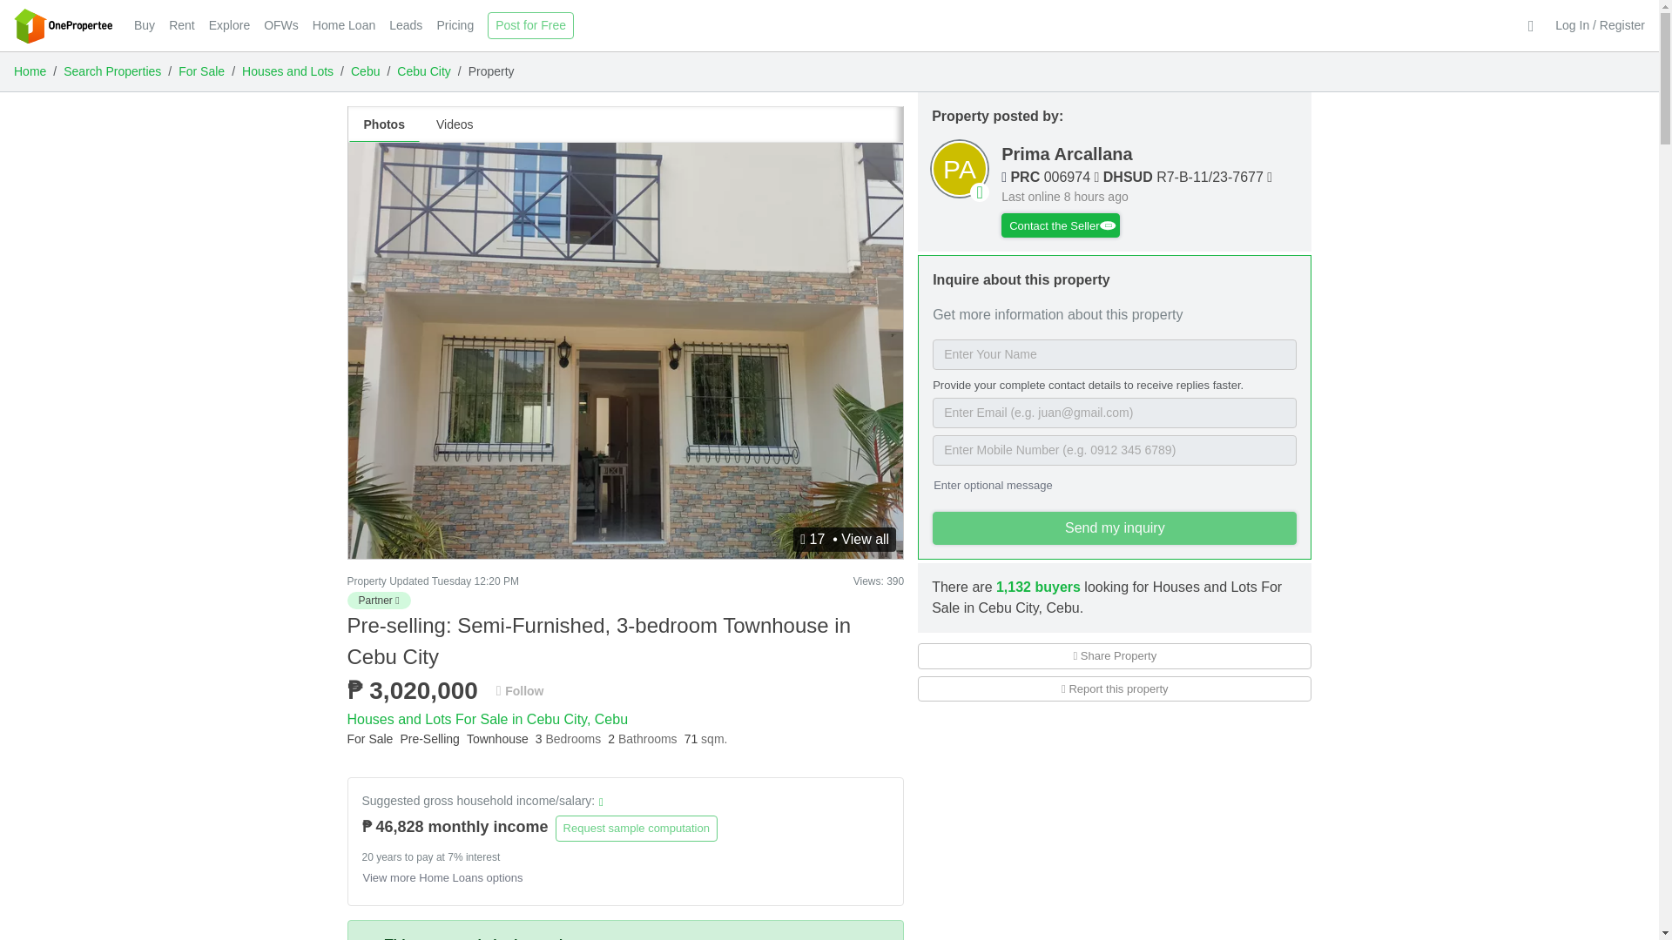 Image resolution: width=1672 pixels, height=940 pixels. I want to click on Send my inquiry, so click(1115, 527).